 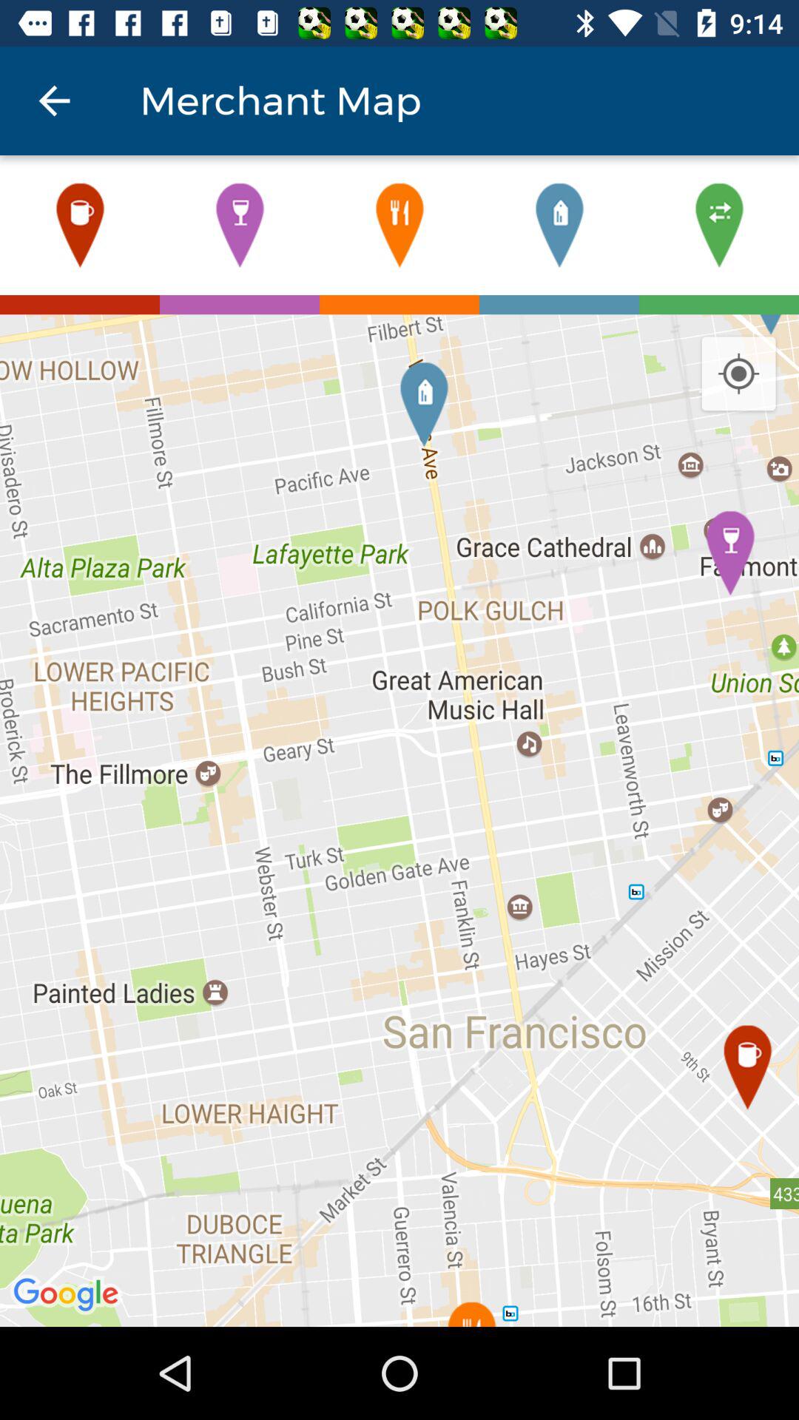 What do you see at coordinates (54, 101) in the screenshot?
I see `turn off icon to the left of merchant map item` at bounding box center [54, 101].